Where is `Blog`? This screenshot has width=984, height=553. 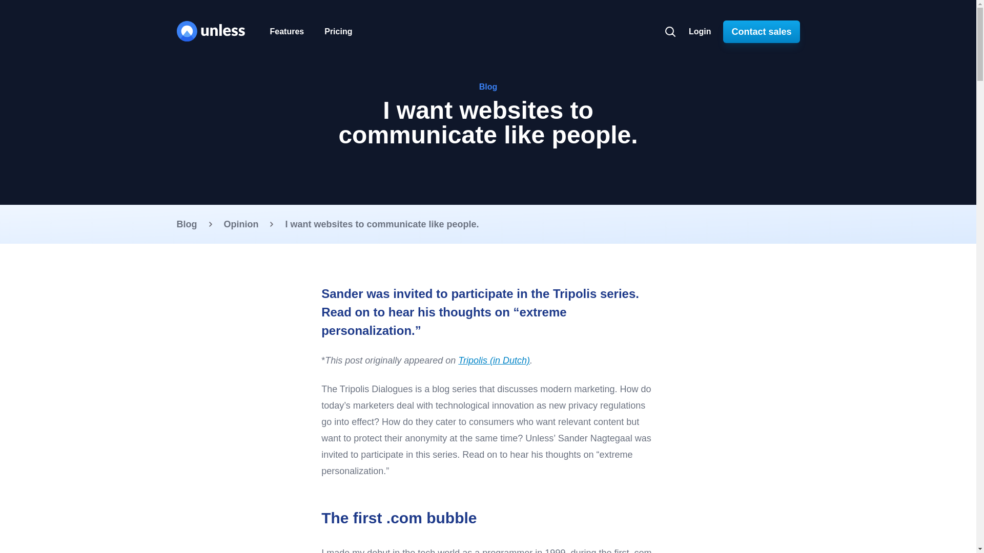
Blog is located at coordinates (187, 224).